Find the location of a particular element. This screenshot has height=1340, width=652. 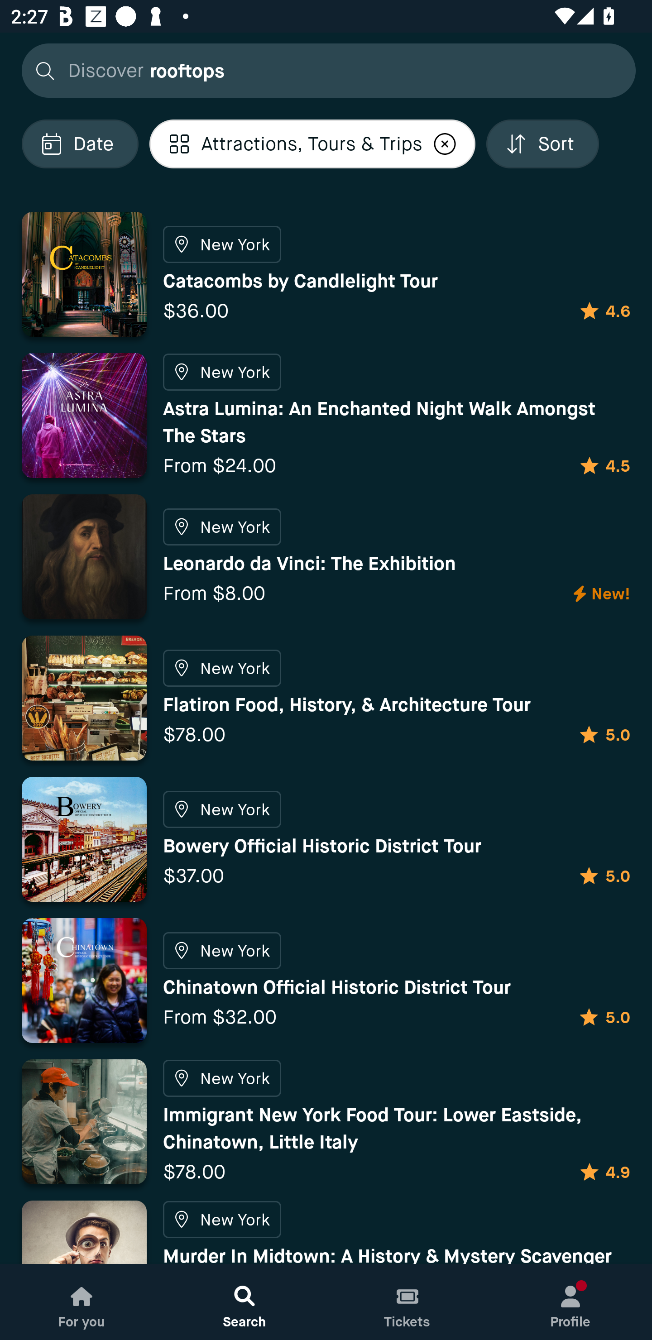

Tickets is located at coordinates (407, 1302).